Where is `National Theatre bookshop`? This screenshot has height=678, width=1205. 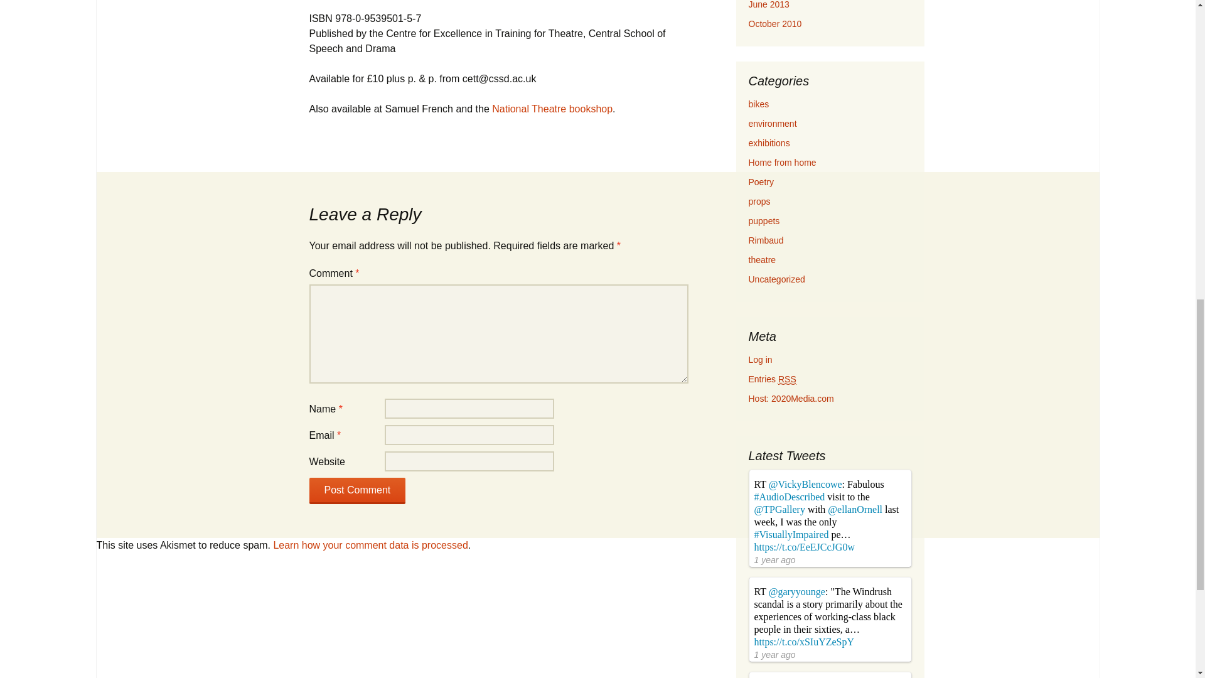 National Theatre bookshop is located at coordinates (552, 109).